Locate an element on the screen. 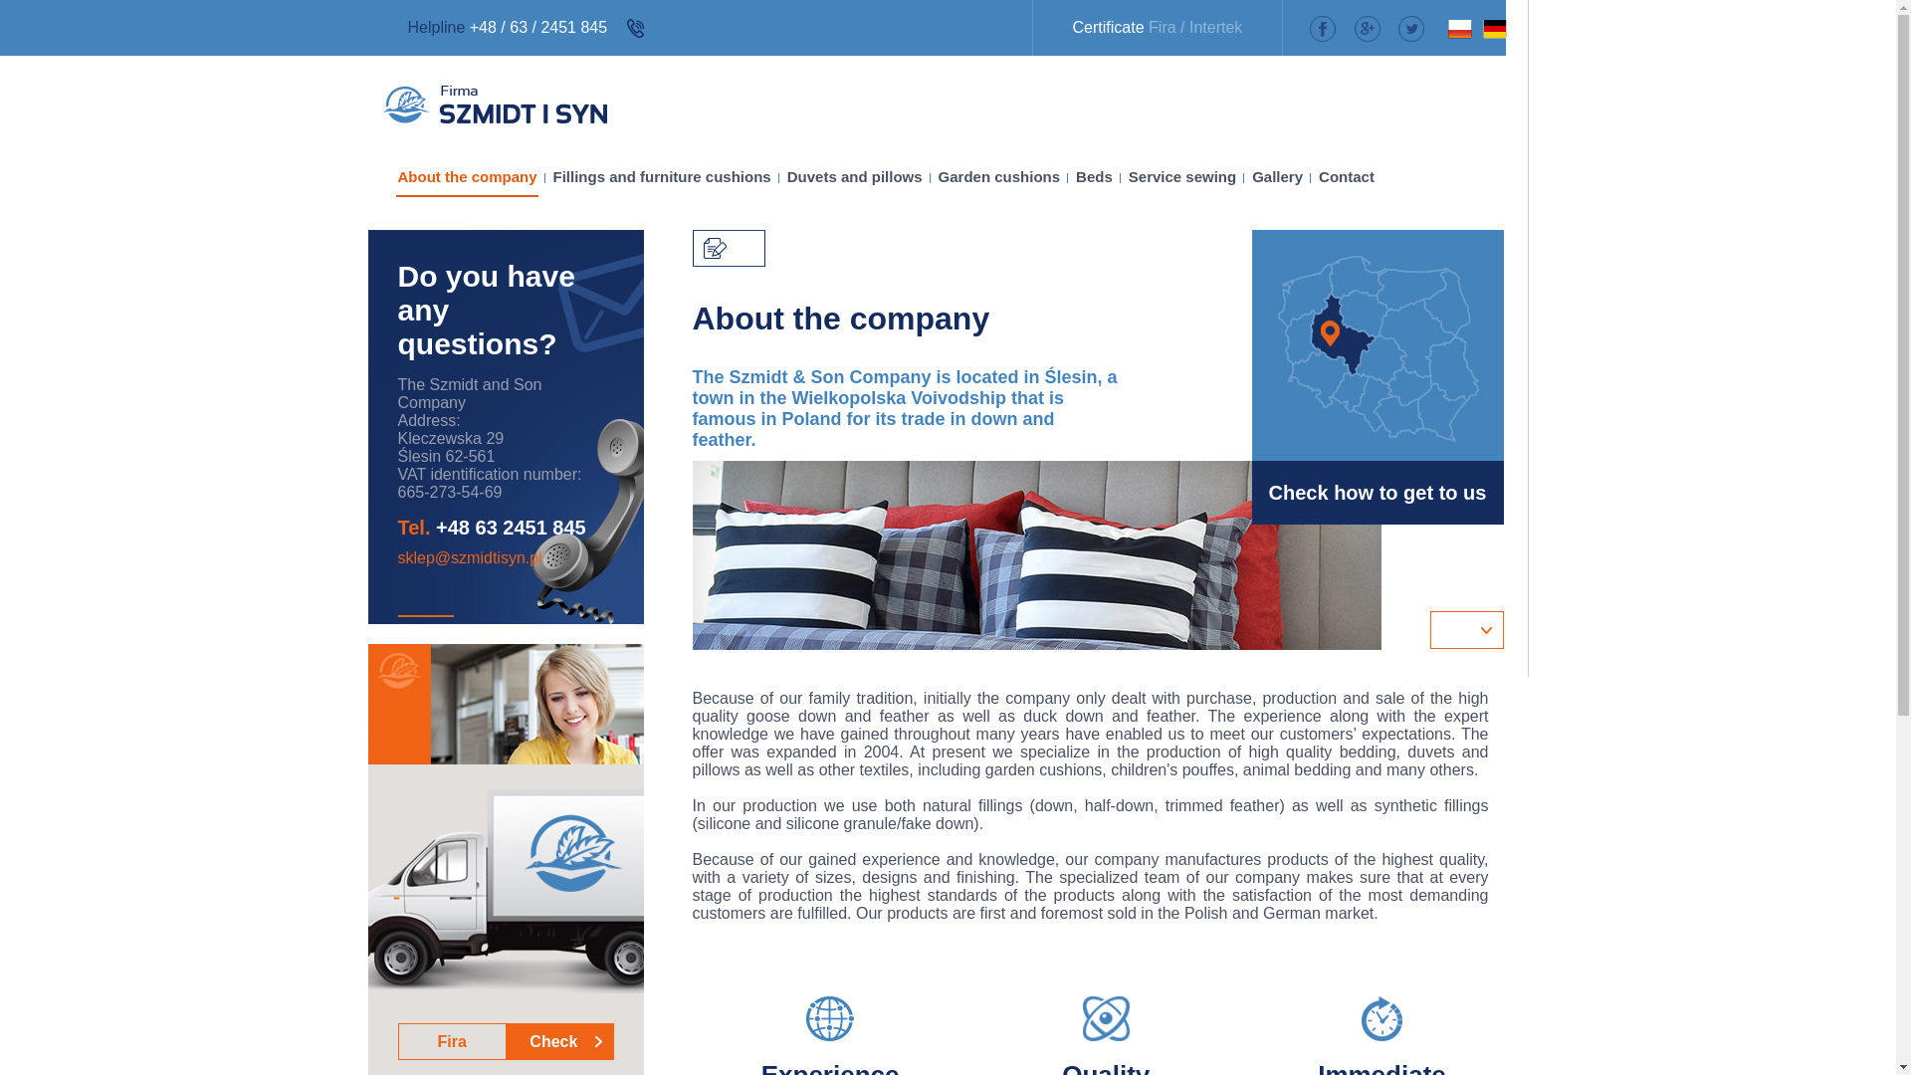 This screenshot has width=1911, height=1075. Duvets and pillows is located at coordinates (855, 175).